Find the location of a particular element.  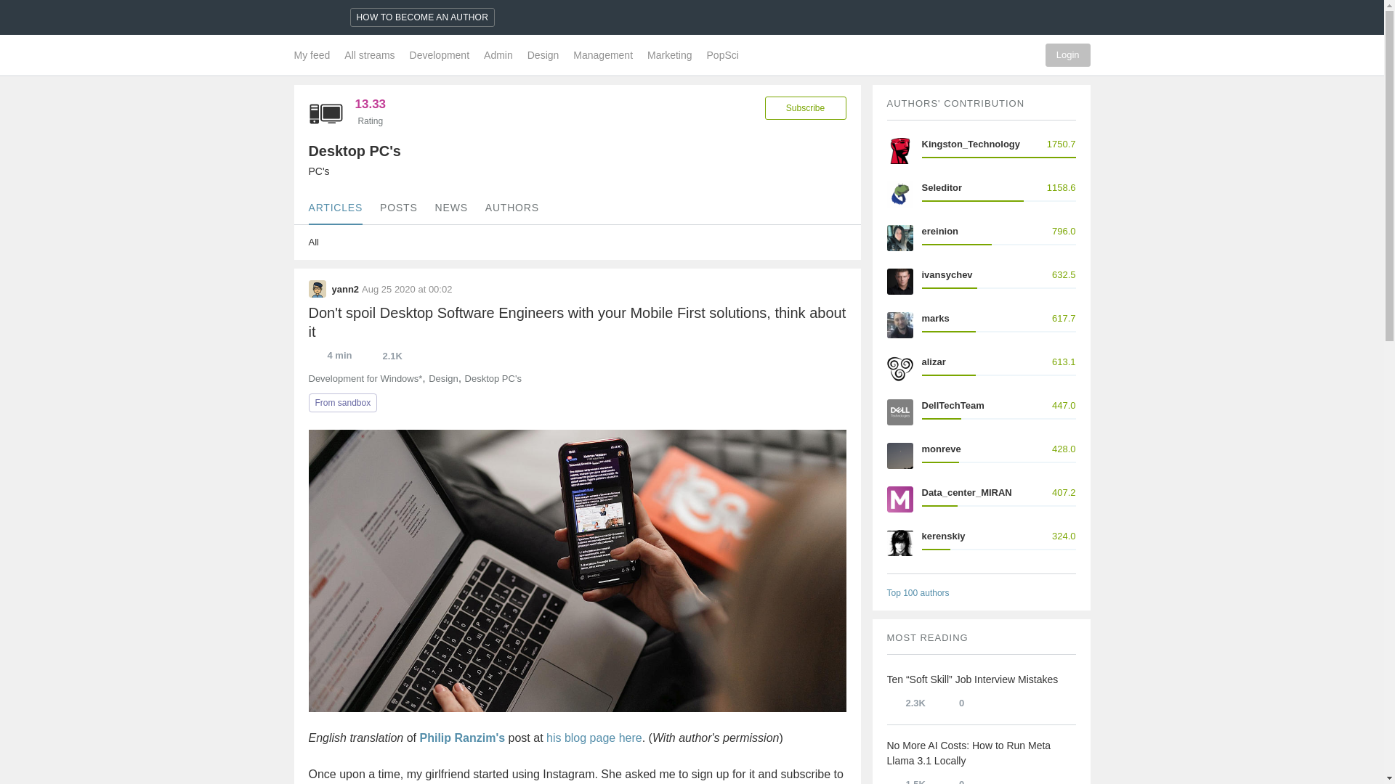

Read comments is located at coordinates (952, 780).